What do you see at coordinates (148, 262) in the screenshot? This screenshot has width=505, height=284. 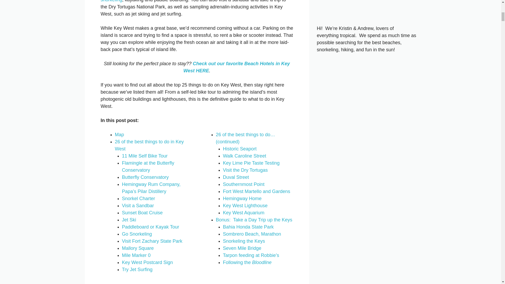 I see `Key West Postcard Sign` at bounding box center [148, 262].